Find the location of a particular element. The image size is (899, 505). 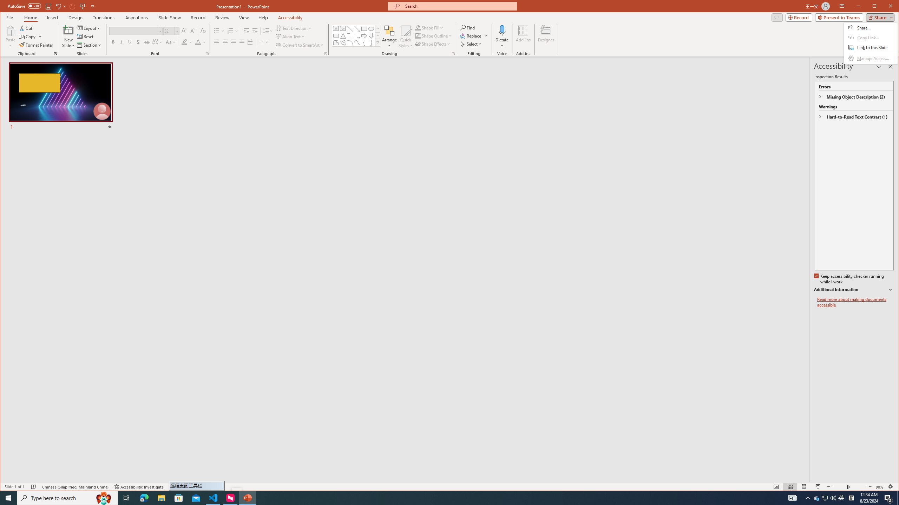

Show desktop is located at coordinates (898, 498).